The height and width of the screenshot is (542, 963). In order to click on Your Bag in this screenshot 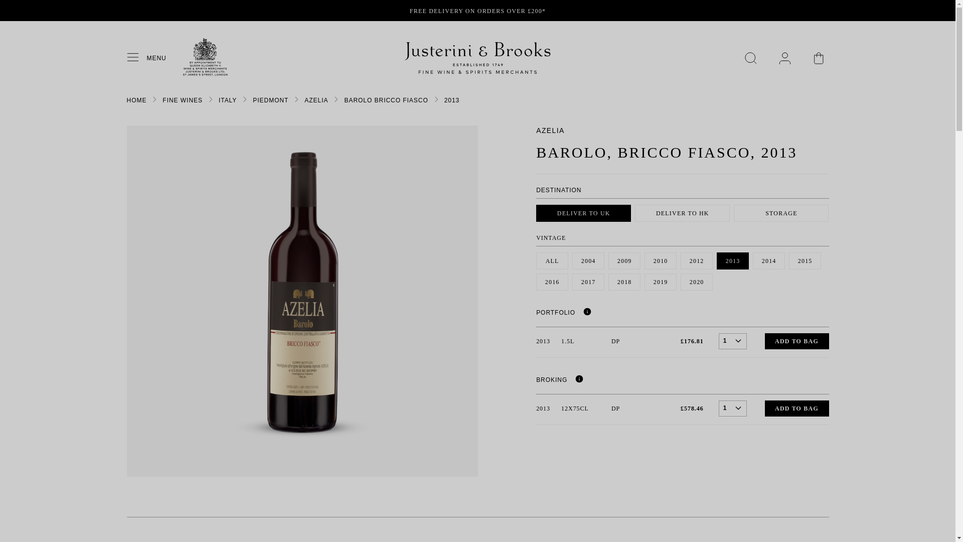, I will do `click(819, 58)`.